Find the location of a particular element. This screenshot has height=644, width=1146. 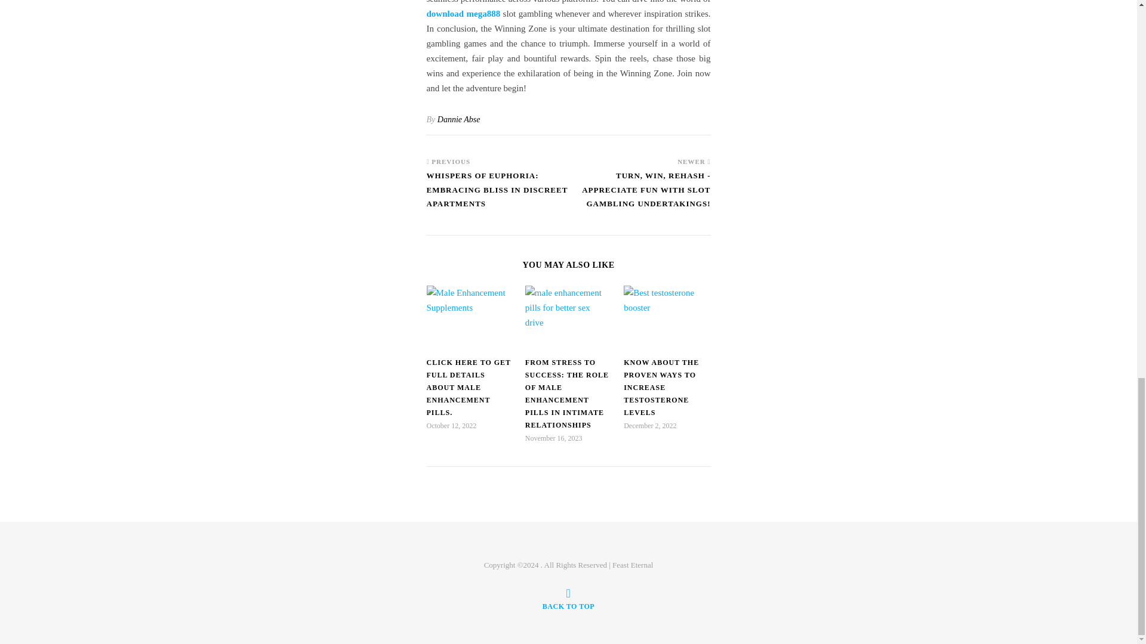

download mega888 is located at coordinates (463, 14).